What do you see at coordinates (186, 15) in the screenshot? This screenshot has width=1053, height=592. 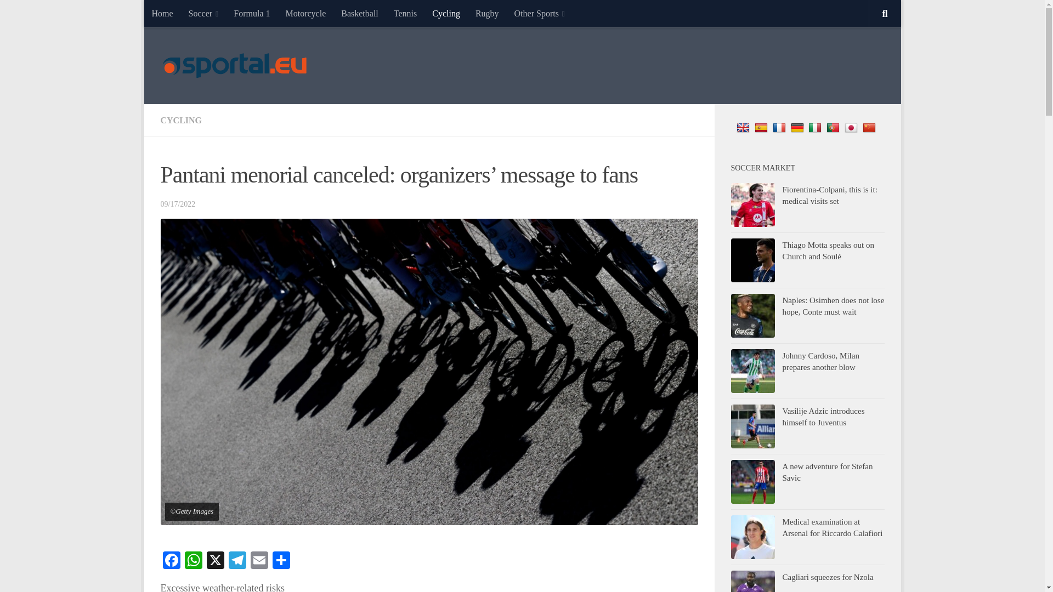 I see `Skip to content` at bounding box center [186, 15].